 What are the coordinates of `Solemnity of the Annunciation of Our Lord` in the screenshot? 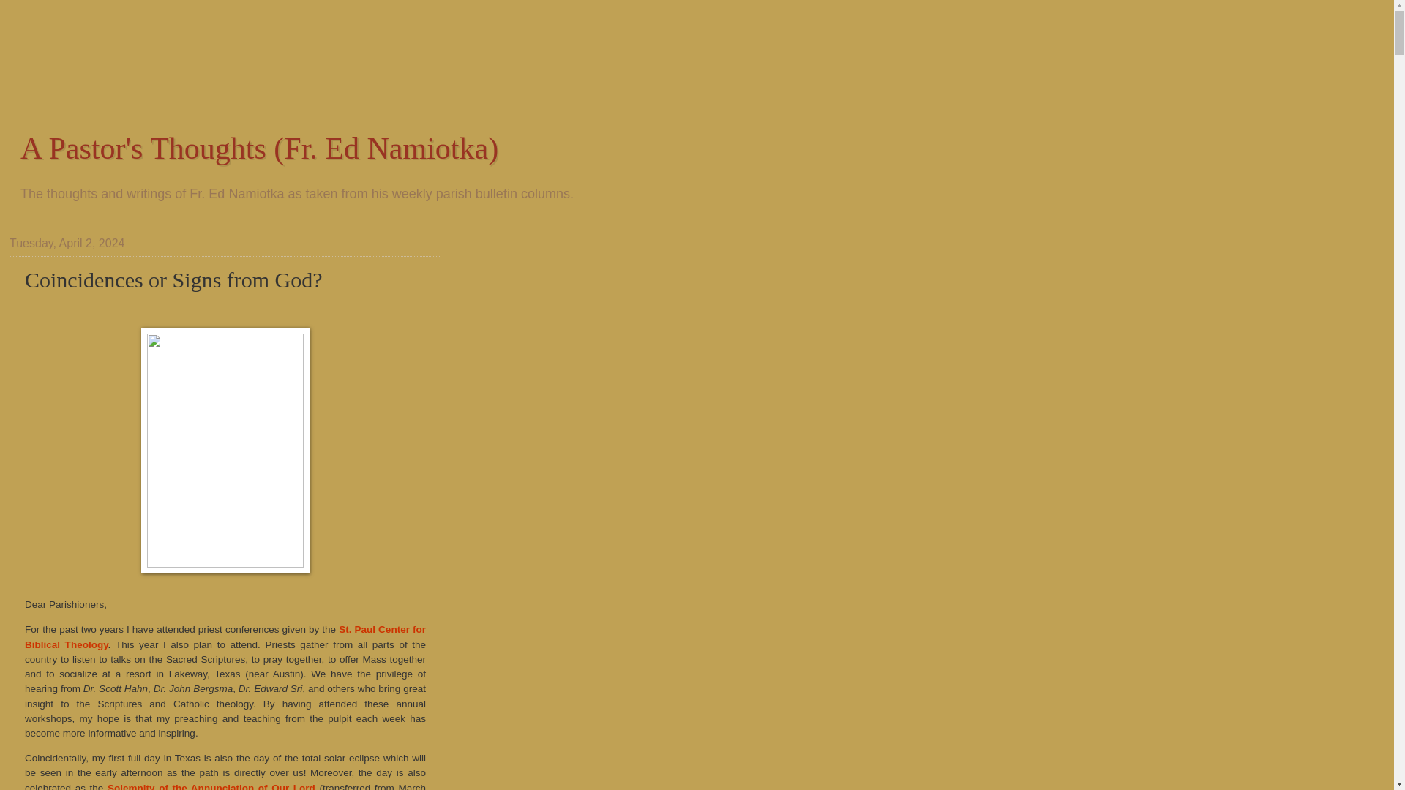 It's located at (211, 786).